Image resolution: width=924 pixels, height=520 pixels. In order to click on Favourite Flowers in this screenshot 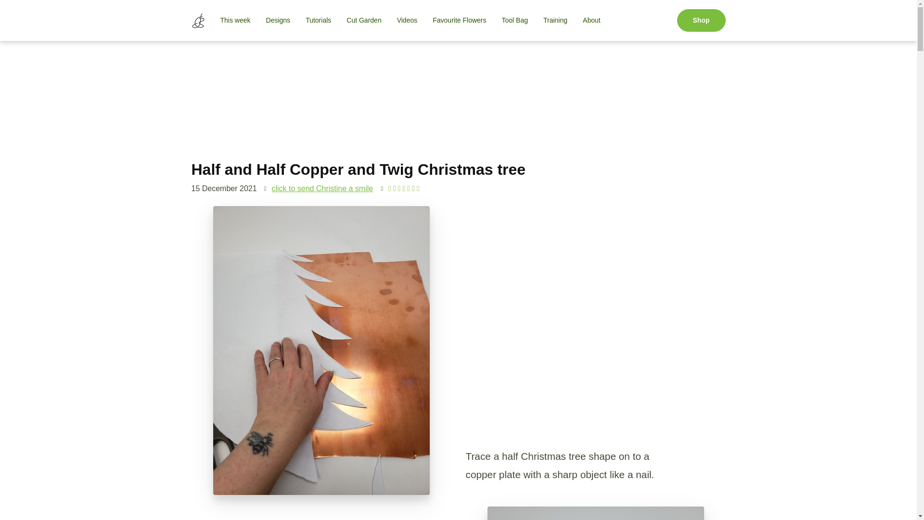, I will do `click(459, 20)`.